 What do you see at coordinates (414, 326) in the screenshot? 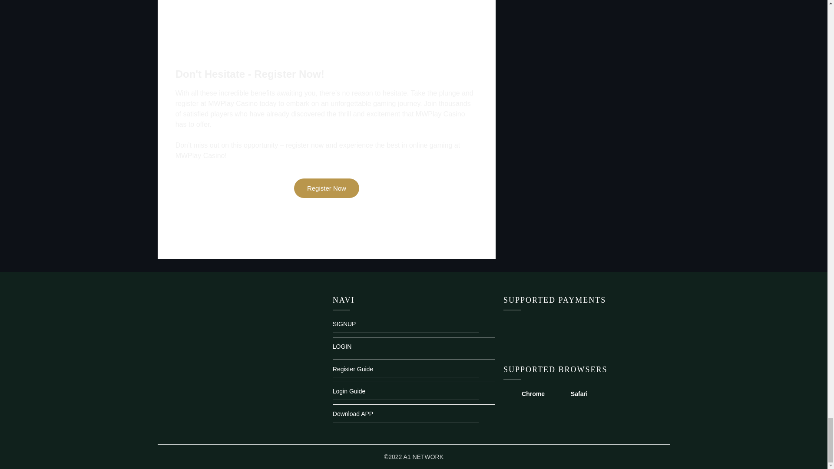
I see `SIGNUP` at bounding box center [414, 326].